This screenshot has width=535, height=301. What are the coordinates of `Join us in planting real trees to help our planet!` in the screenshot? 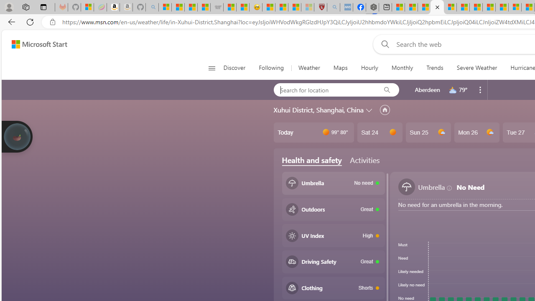 It's located at (17, 136).